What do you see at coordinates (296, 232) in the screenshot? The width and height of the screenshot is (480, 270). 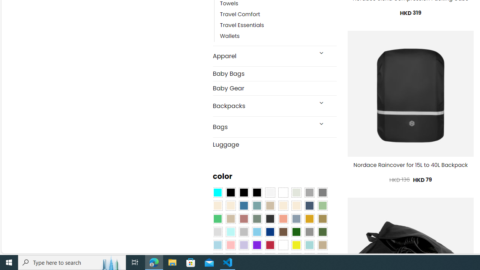 I see `Dark Green` at bounding box center [296, 232].